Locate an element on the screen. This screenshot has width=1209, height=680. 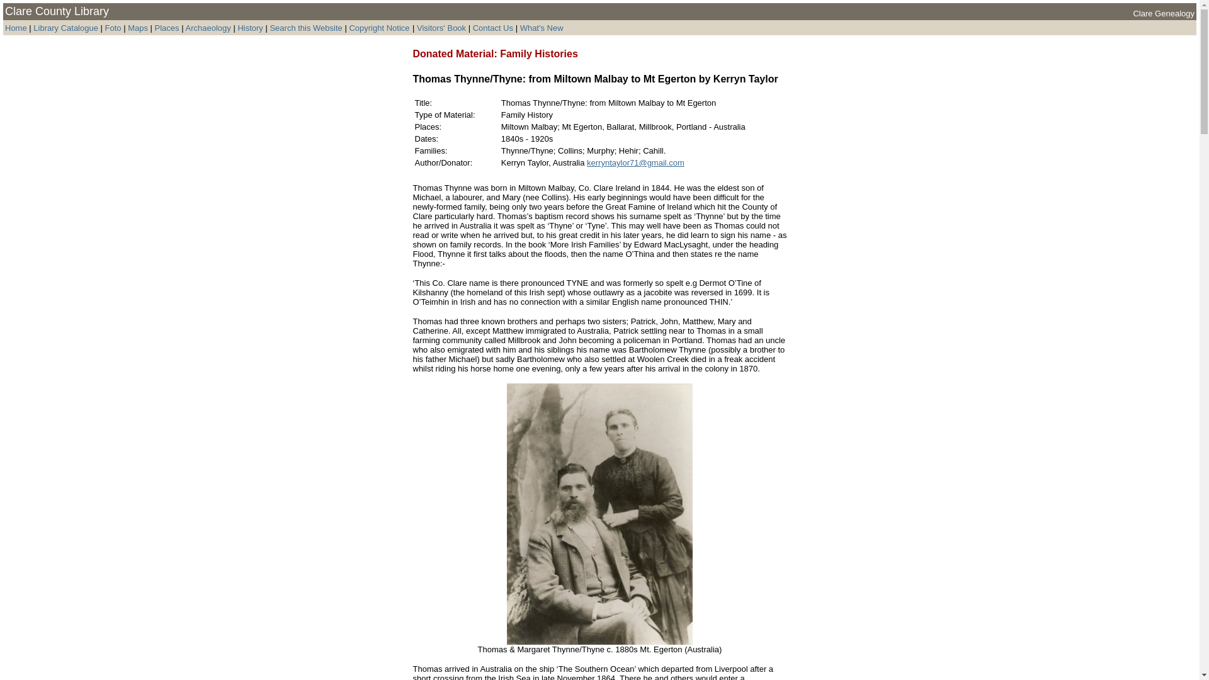
Foto is located at coordinates (115, 28).